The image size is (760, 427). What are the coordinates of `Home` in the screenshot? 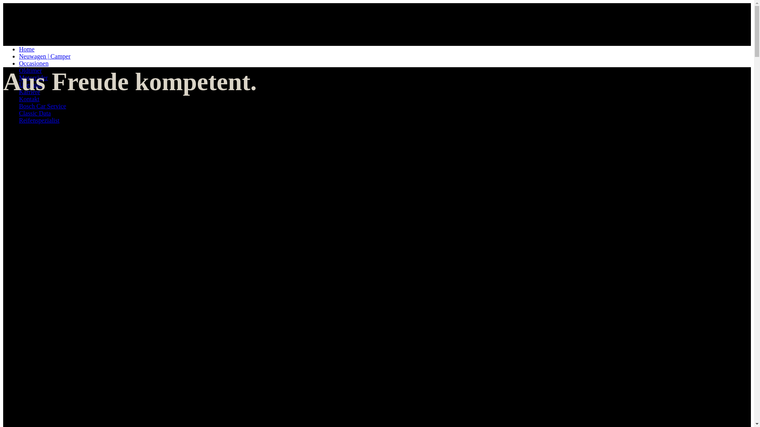 It's located at (27, 49).